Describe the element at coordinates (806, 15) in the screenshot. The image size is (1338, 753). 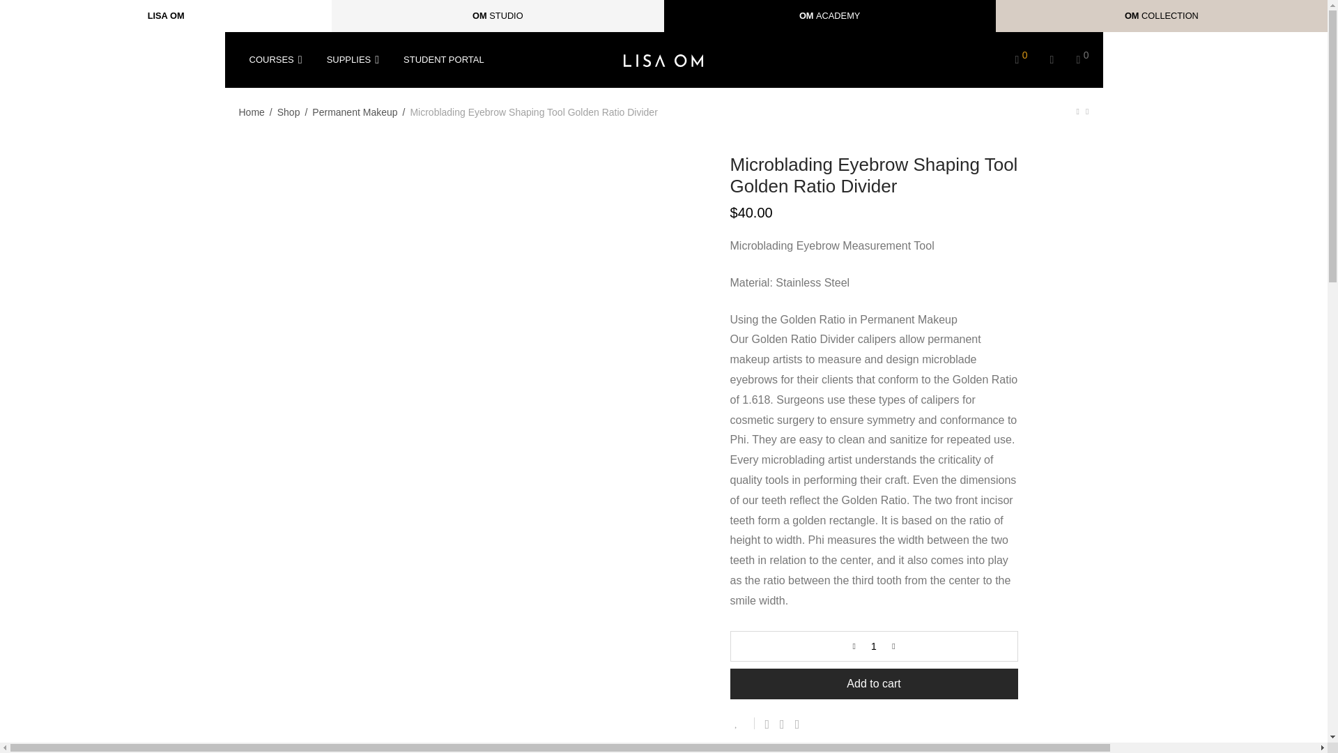
I see `OM` at that location.